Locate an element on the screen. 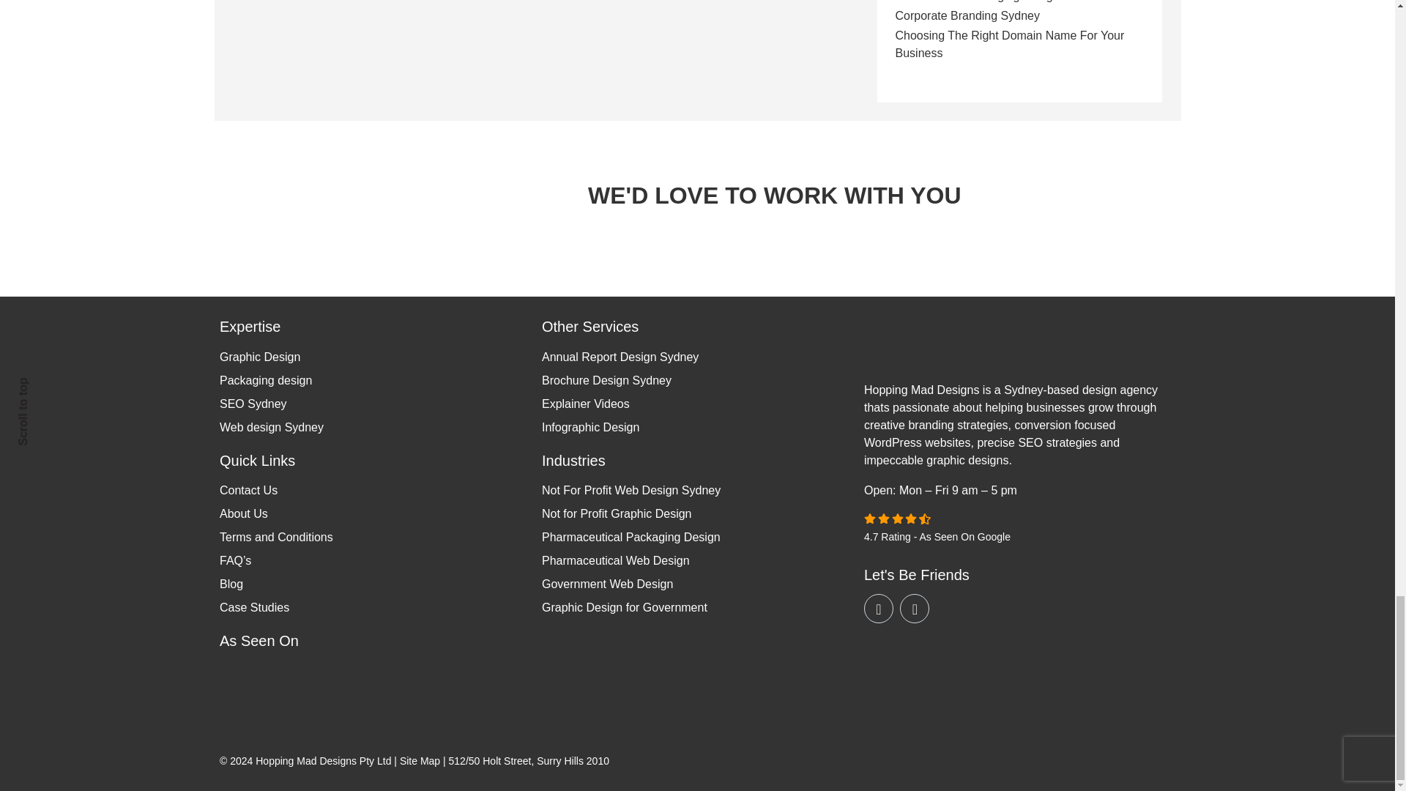 This screenshot has width=1406, height=791. Button: We'd love to work with you is located at coordinates (511, 186).